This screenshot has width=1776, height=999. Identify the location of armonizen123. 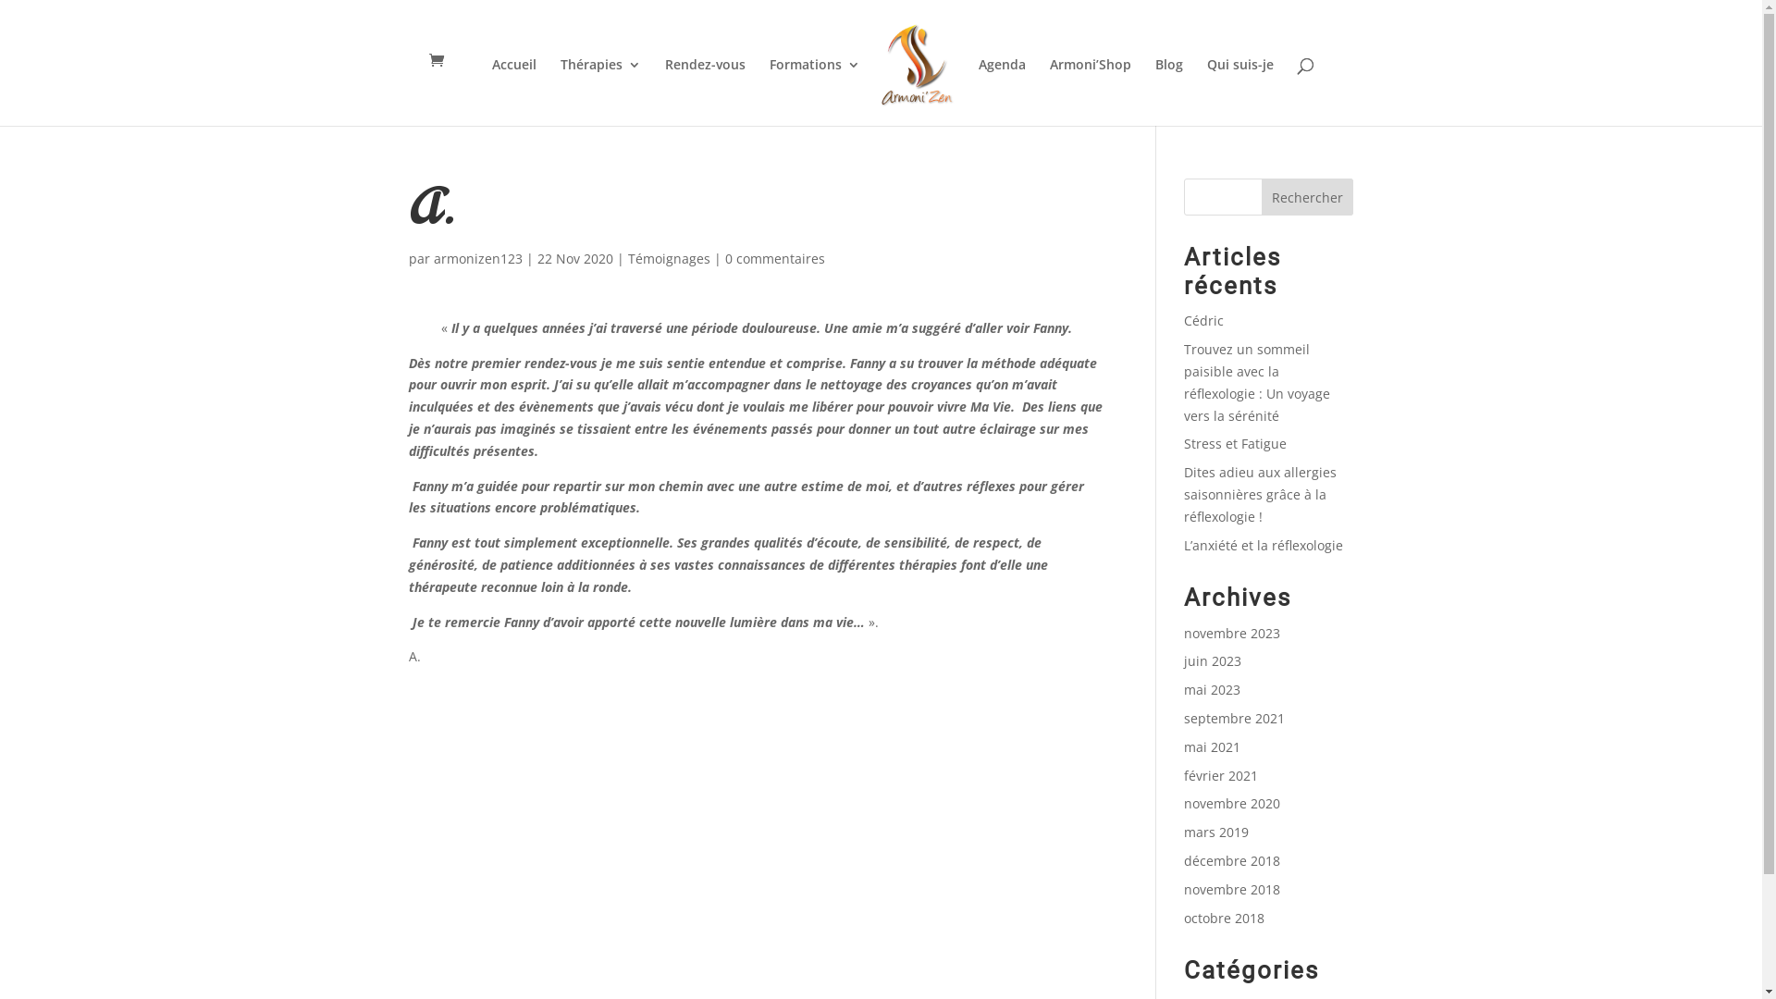
(478, 259).